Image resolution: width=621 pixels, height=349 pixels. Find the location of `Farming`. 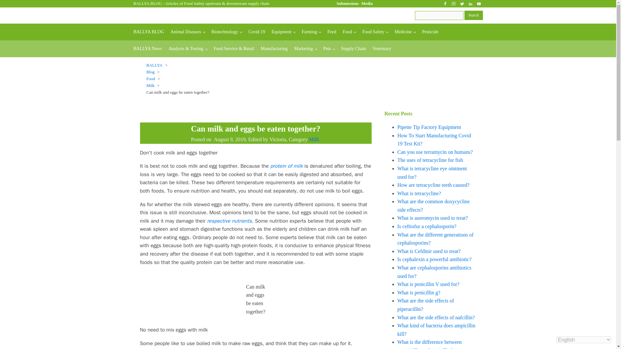

Farming is located at coordinates (311, 32).